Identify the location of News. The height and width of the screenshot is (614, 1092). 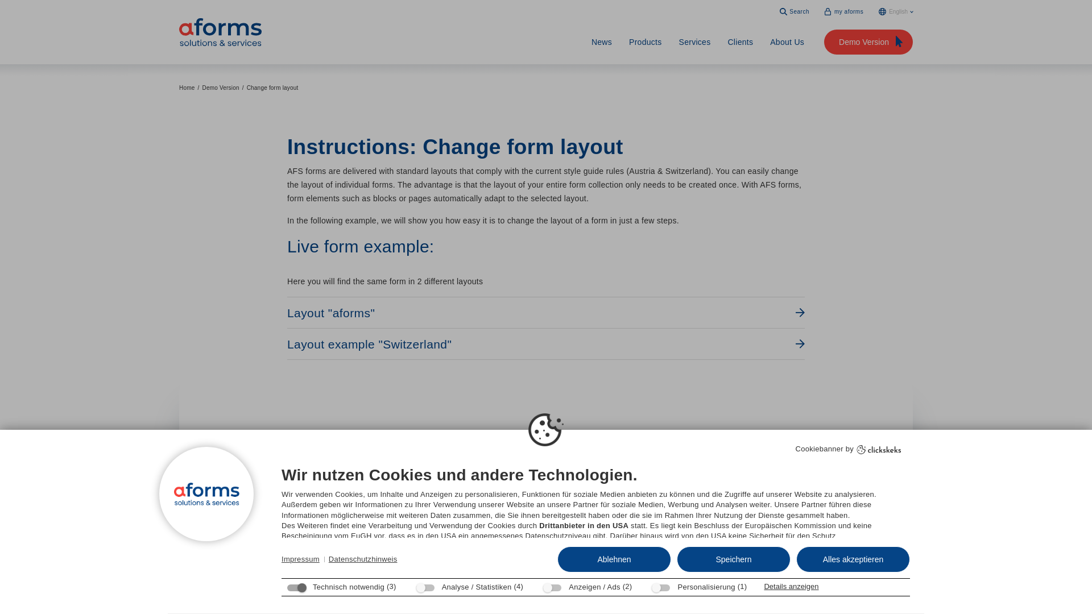
(602, 42).